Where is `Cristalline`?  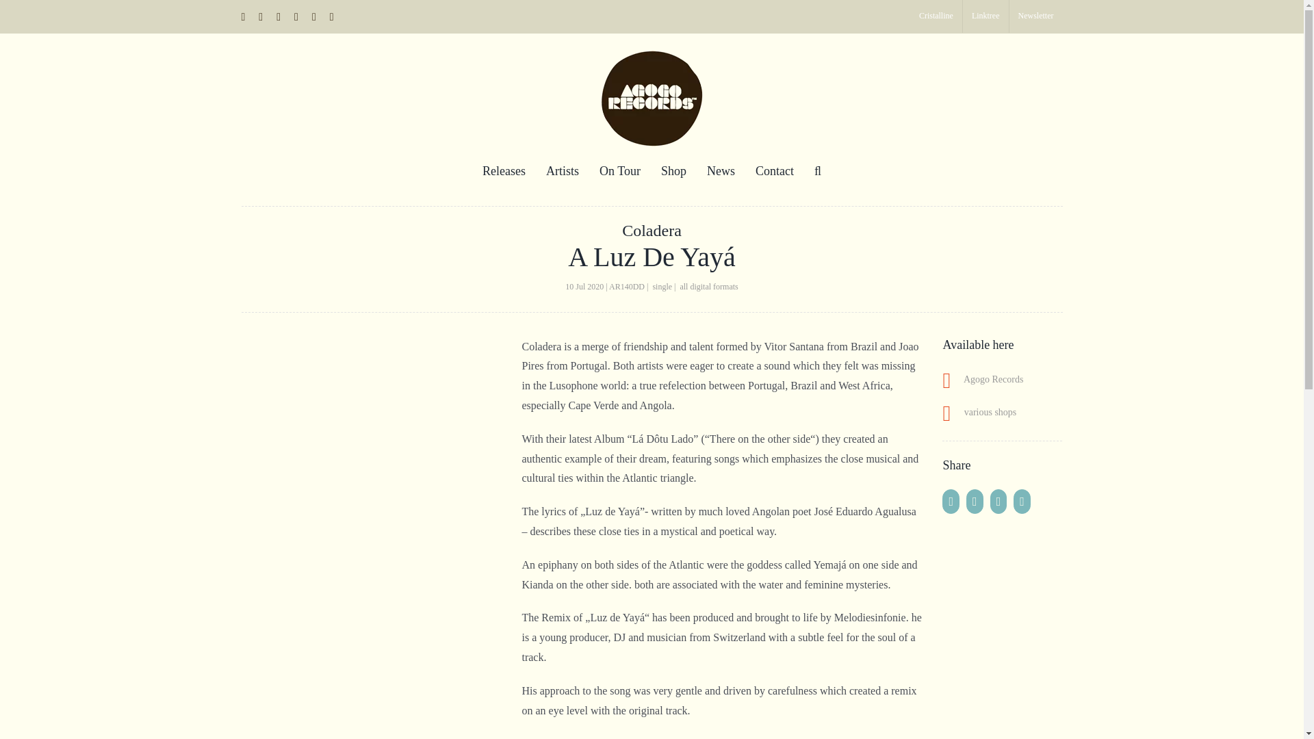 Cristalline is located at coordinates (936, 16).